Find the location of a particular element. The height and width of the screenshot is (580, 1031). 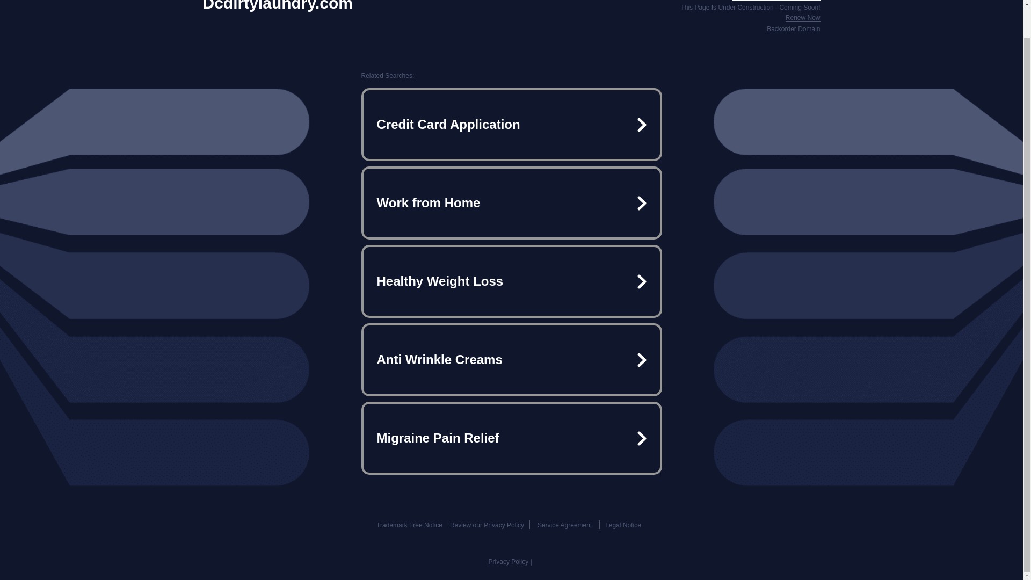

Dcdirtylaundry.com is located at coordinates (278, 6).